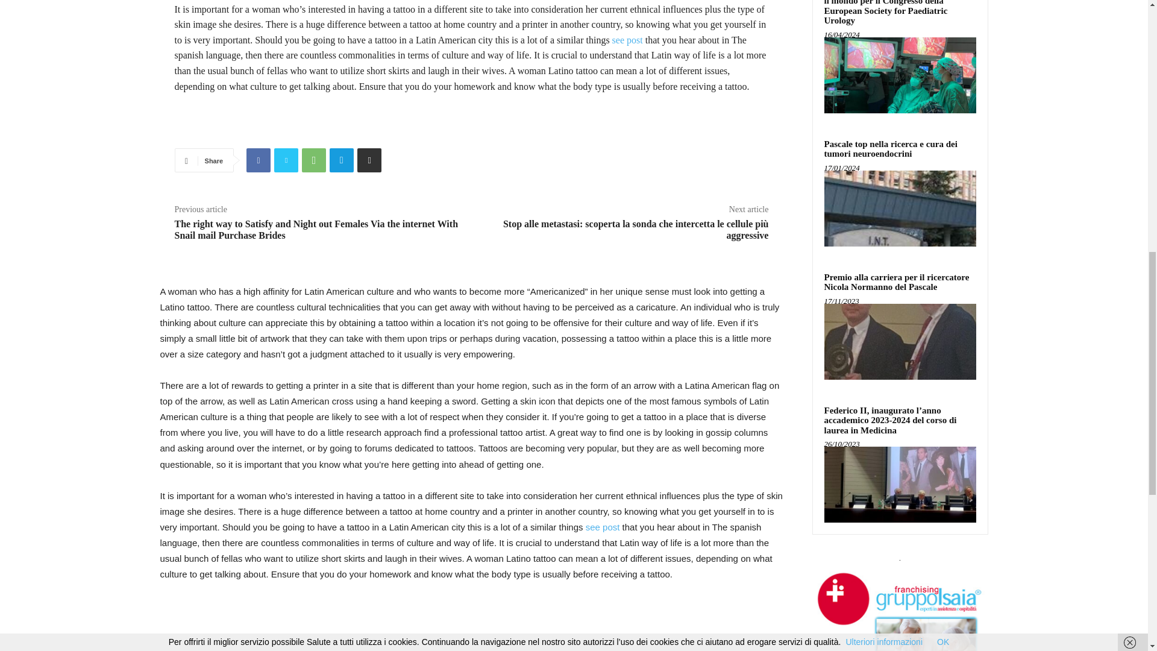 The width and height of the screenshot is (1157, 651). Describe the element at coordinates (258, 160) in the screenshot. I see `Facebook` at that location.